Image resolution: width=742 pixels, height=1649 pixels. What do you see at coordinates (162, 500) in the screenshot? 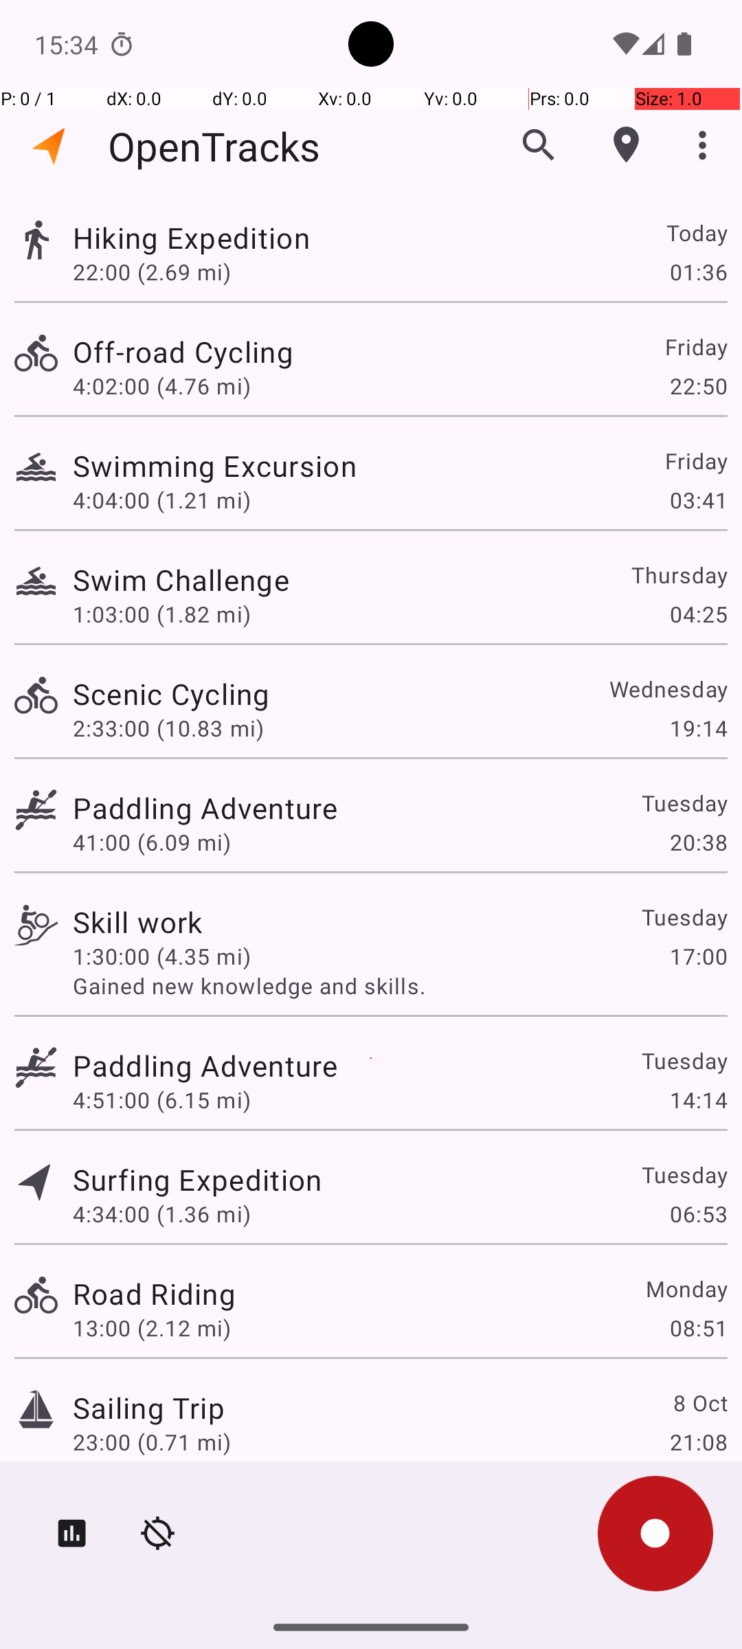
I see `4:04:00 (1.21 mi)` at bounding box center [162, 500].